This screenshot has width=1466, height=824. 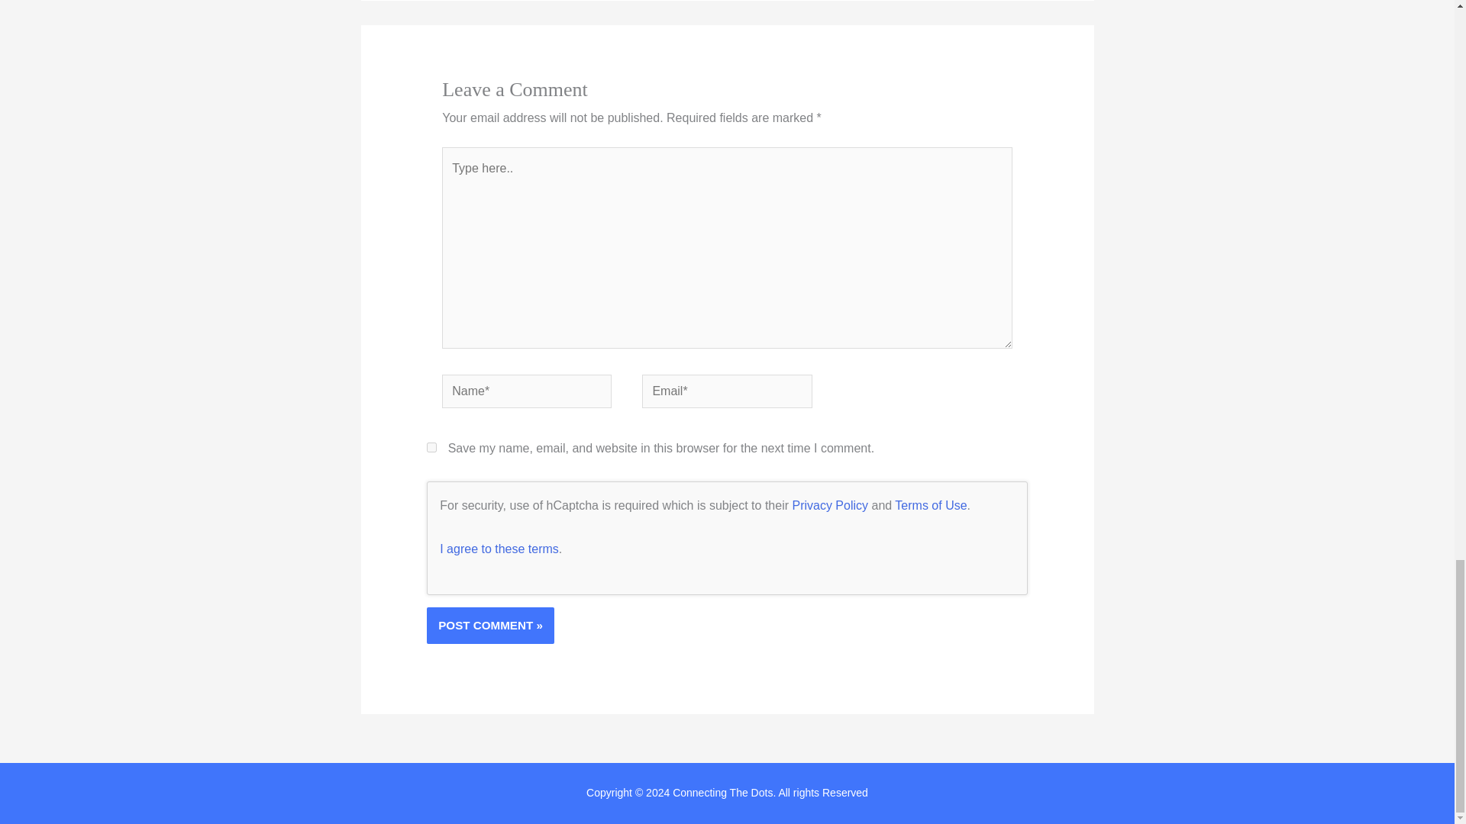 What do you see at coordinates (431, 447) in the screenshot?
I see `yes` at bounding box center [431, 447].